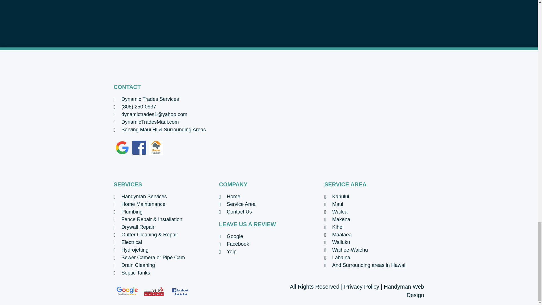 This screenshot has width=542, height=305. Describe the element at coordinates (122, 147) in the screenshot. I see `google.png` at that location.